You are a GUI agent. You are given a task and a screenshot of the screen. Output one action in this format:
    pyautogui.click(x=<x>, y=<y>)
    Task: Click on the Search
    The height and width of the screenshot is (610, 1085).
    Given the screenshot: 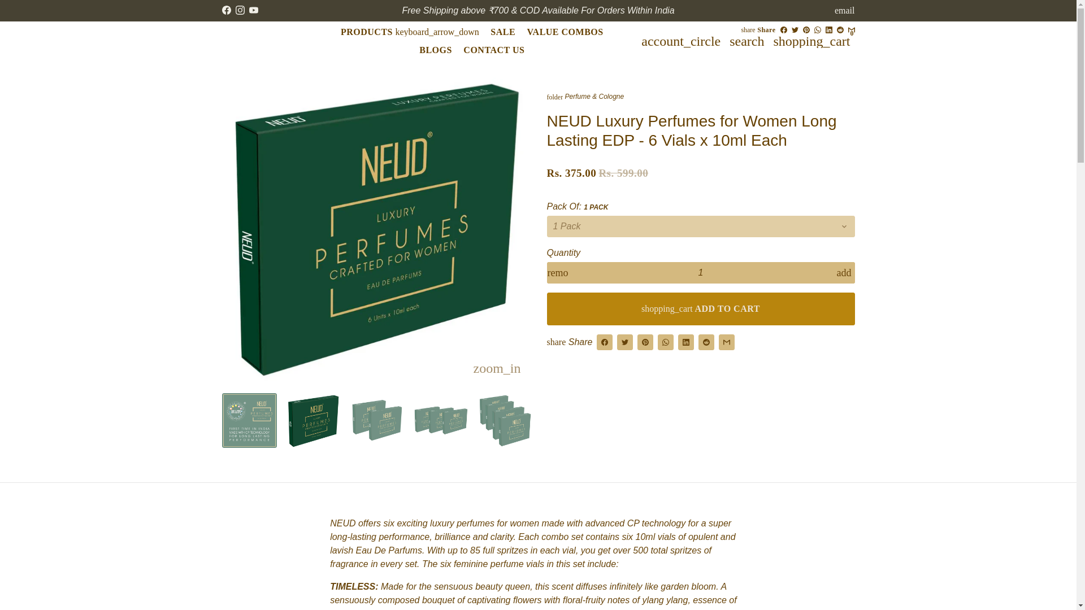 What is the action you would take?
    pyautogui.click(x=746, y=40)
    